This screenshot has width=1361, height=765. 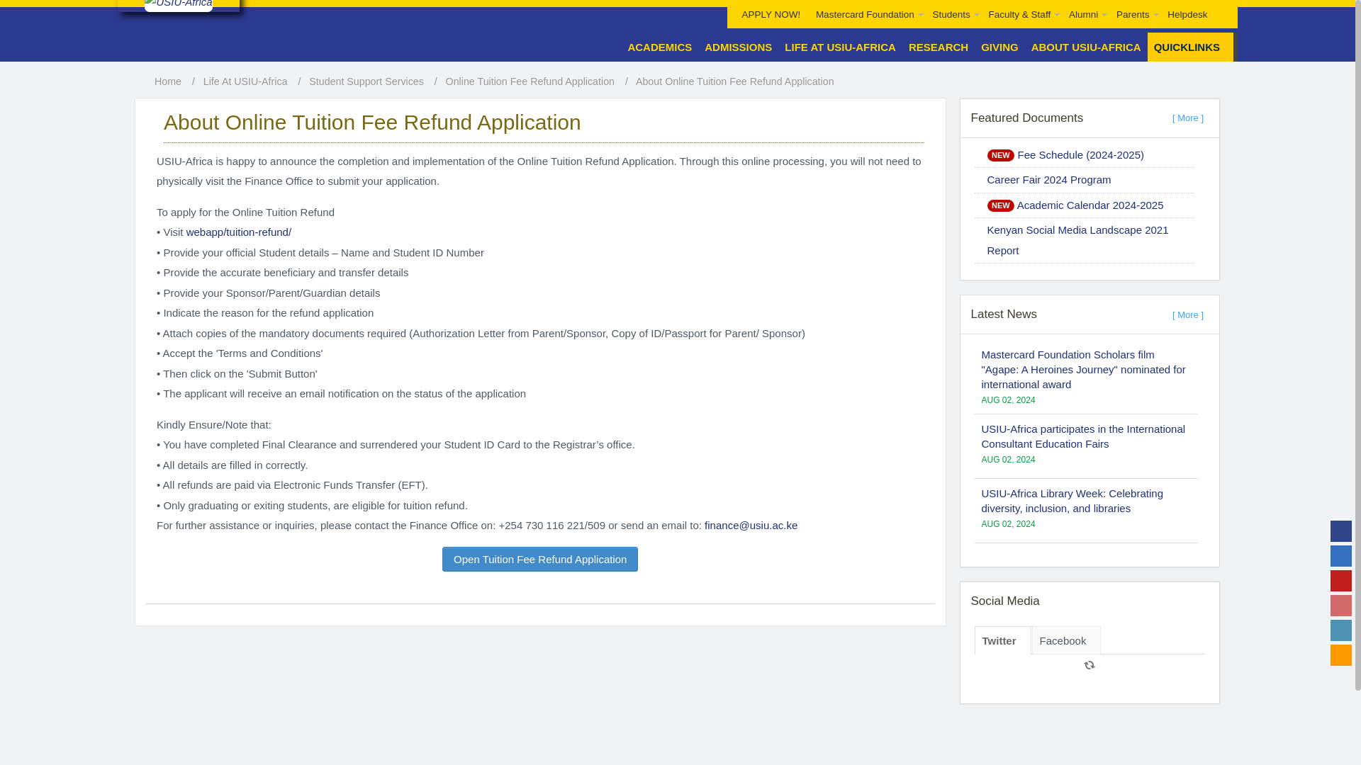 I want to click on AUG 02, 2024, so click(x=1008, y=712).